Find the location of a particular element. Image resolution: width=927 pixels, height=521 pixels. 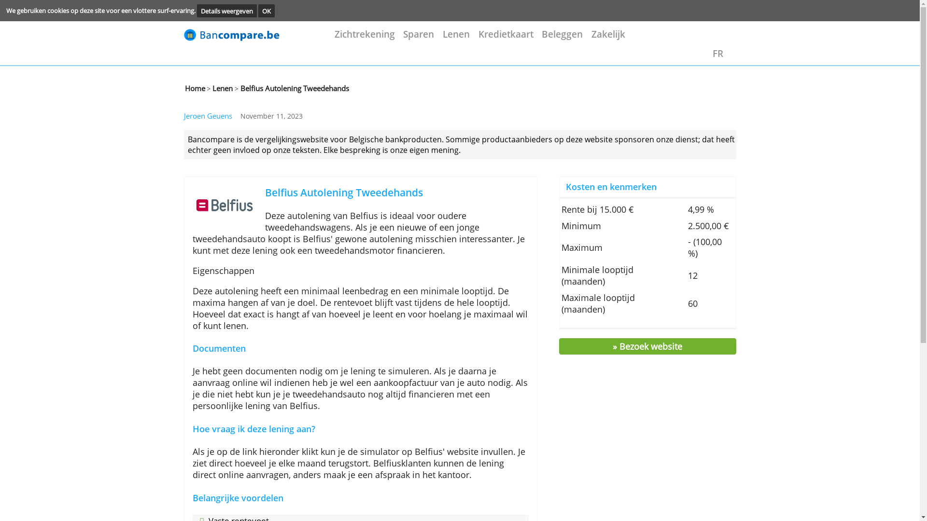

Sparen is located at coordinates (476, 39).